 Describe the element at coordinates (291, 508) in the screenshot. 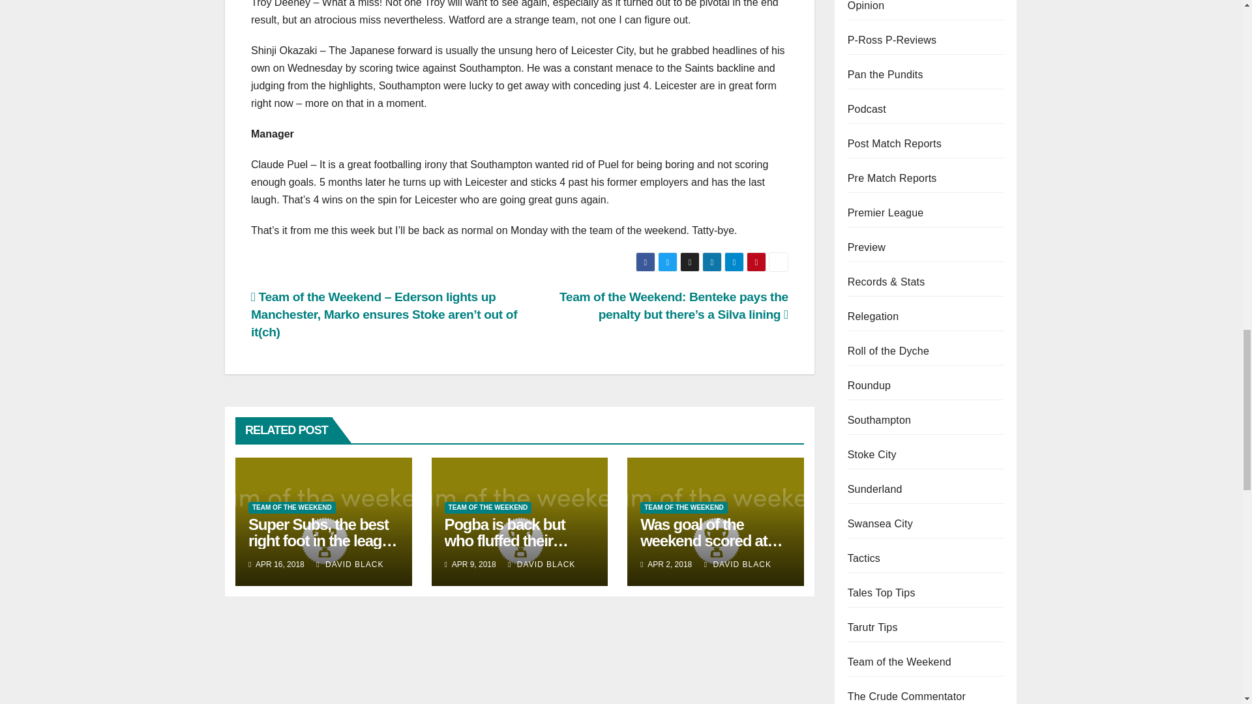

I see `TEAM OF THE WEEKEND` at that location.